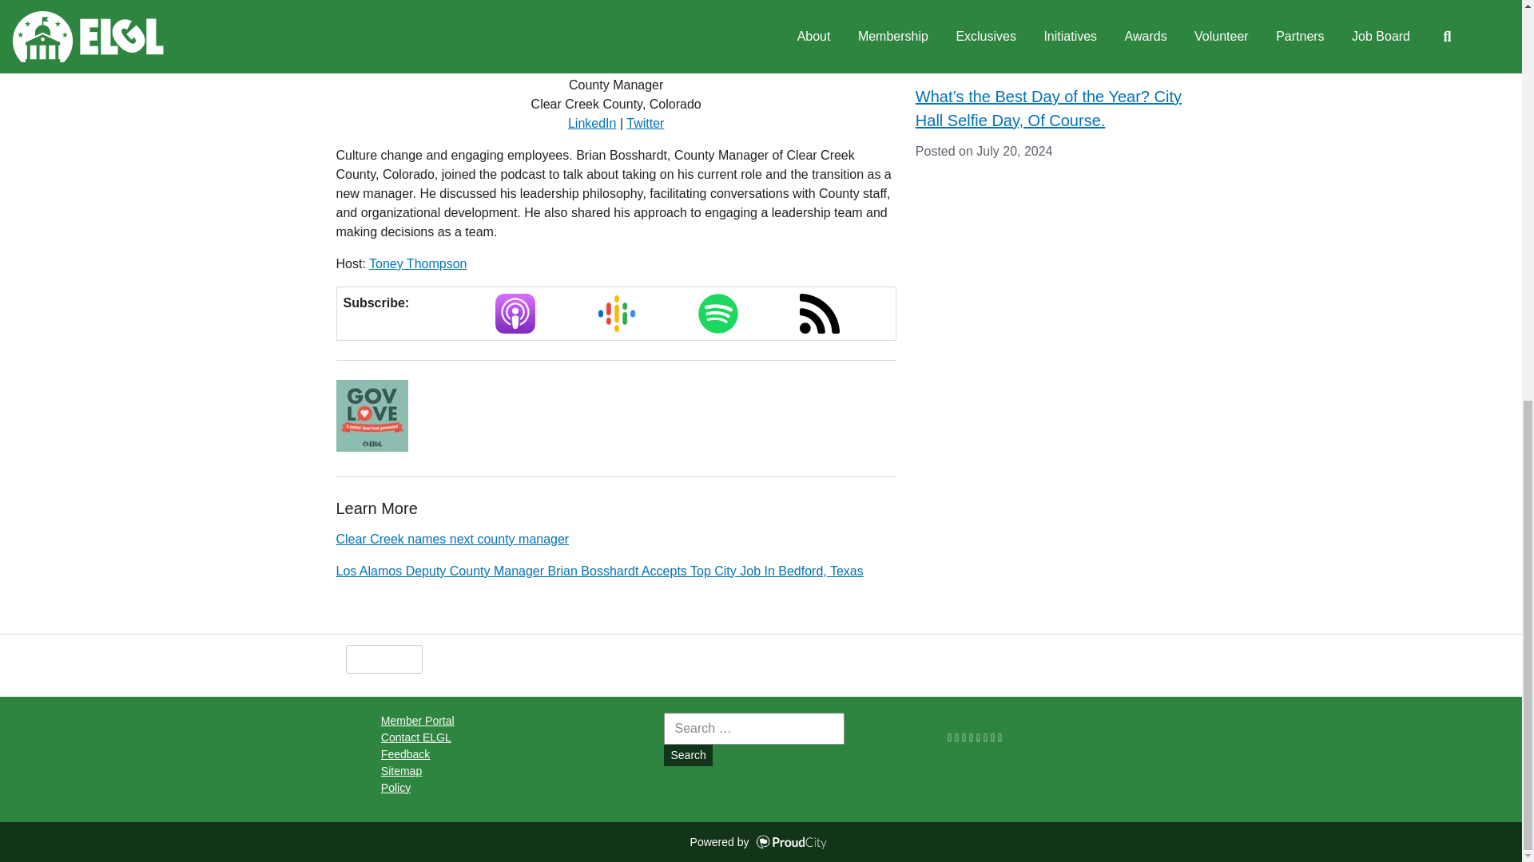 The height and width of the screenshot is (862, 1534). I want to click on Search, so click(687, 755).